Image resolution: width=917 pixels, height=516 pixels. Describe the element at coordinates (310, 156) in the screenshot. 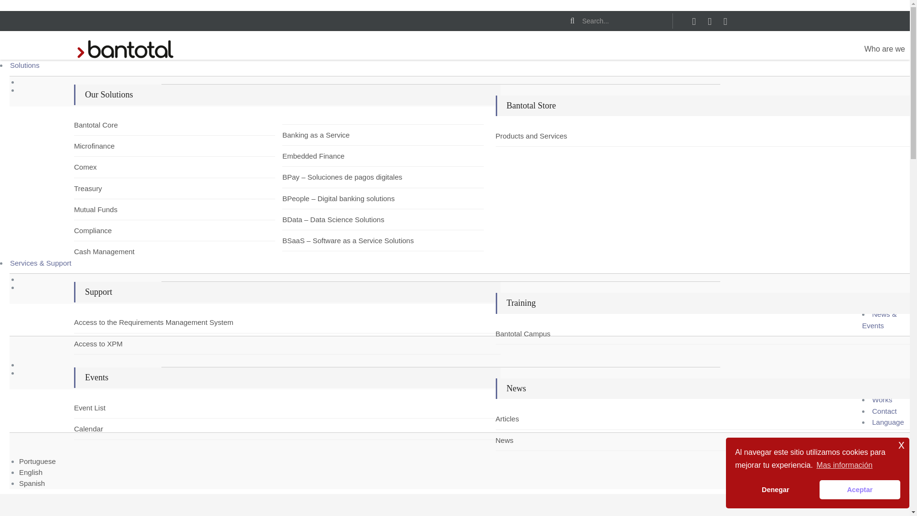

I see `Embedded Finance` at that location.